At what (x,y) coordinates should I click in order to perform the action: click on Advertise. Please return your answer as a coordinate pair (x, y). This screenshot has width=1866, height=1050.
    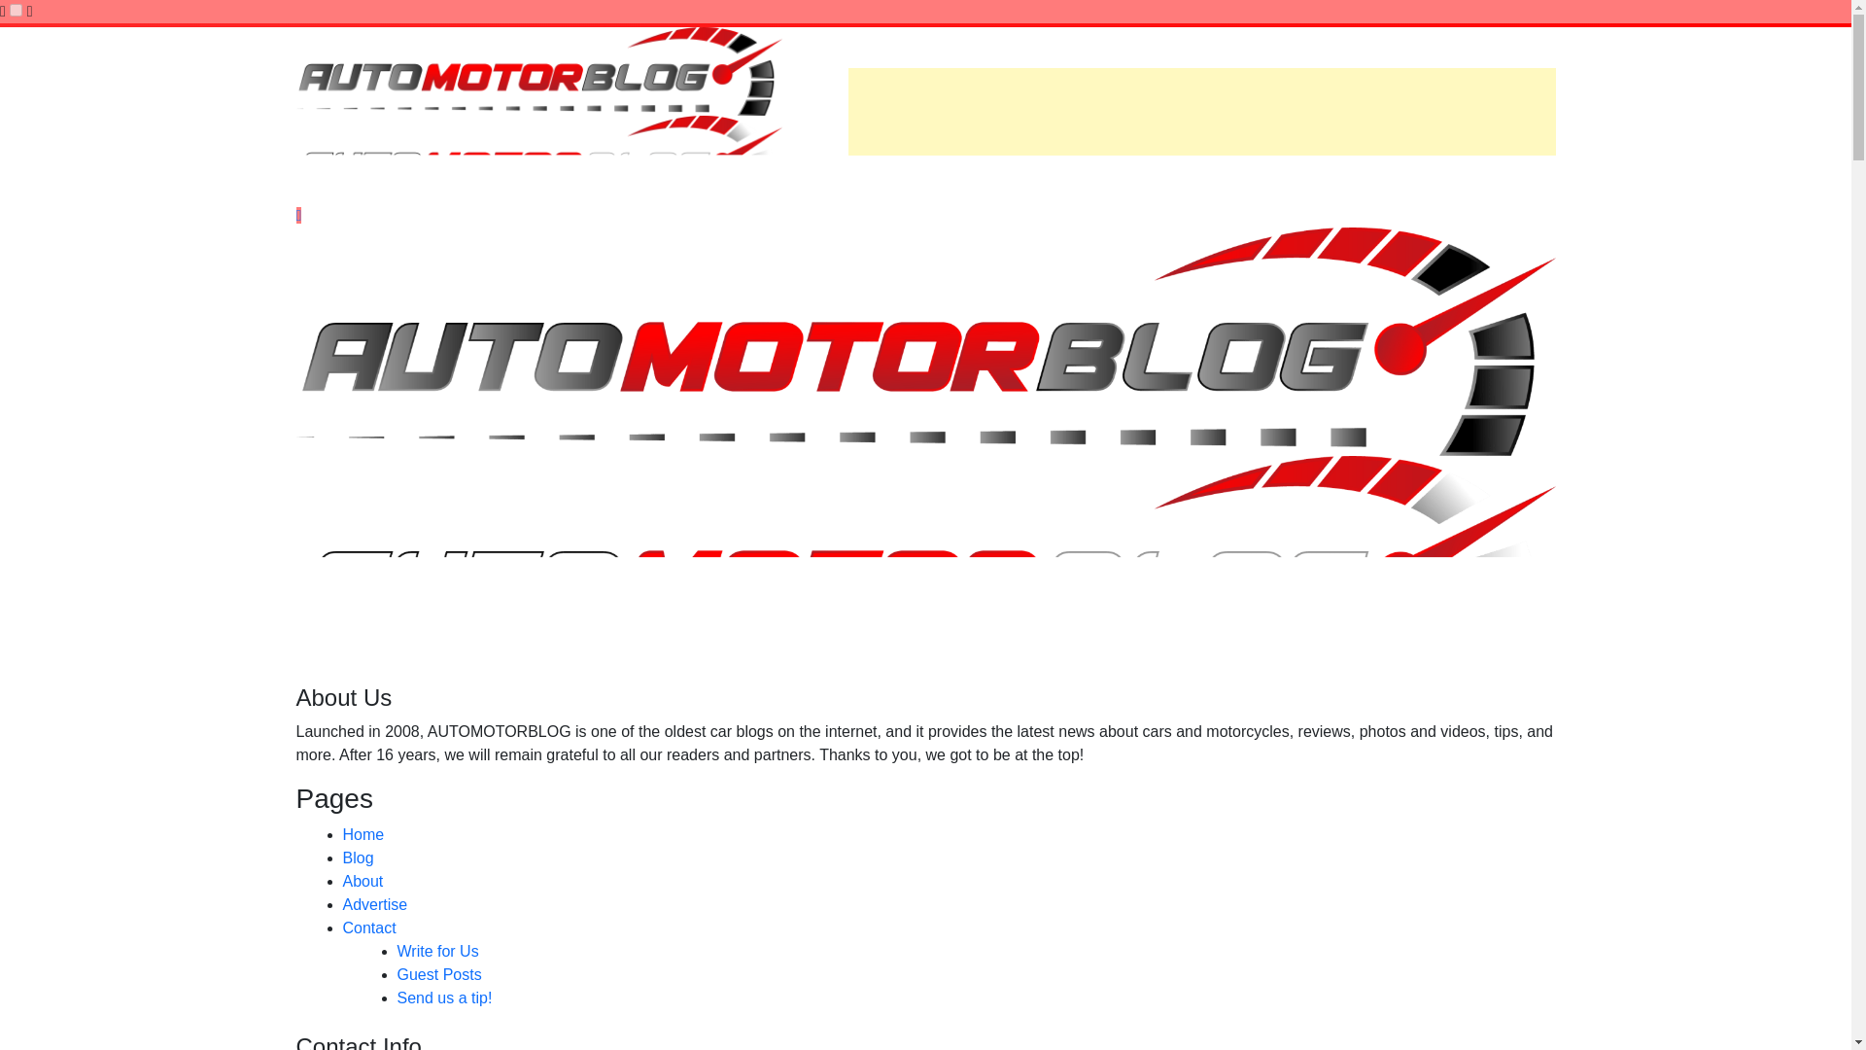
    Looking at the image, I should click on (373, 904).